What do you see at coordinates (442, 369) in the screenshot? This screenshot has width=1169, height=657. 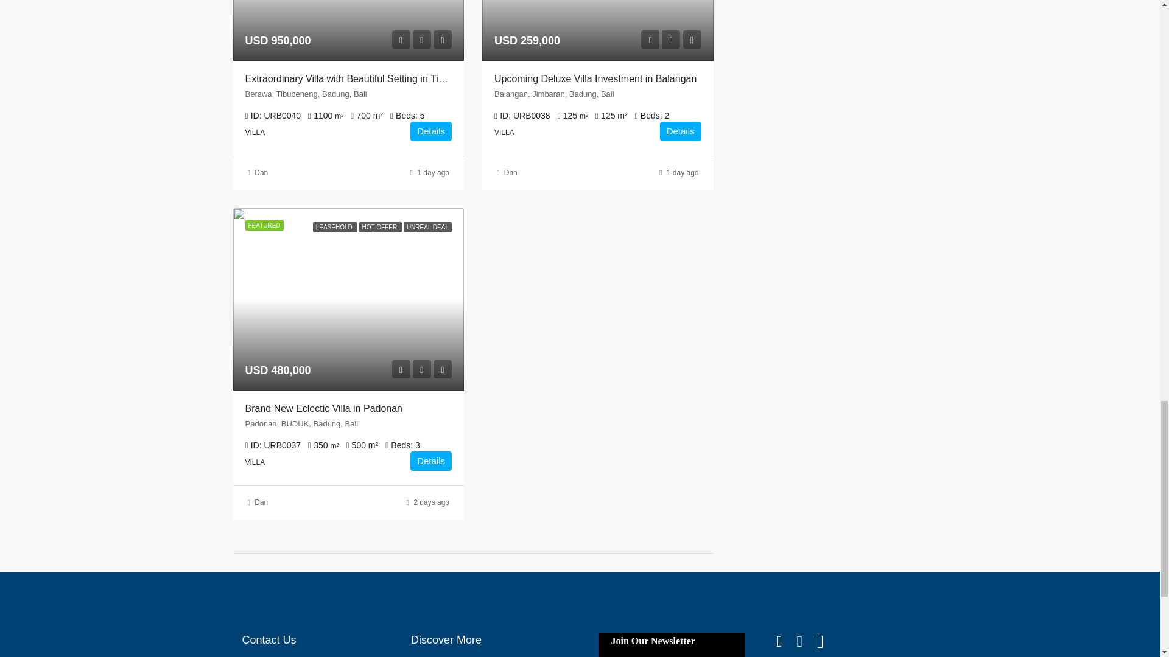 I see `Add to Compare` at bounding box center [442, 369].